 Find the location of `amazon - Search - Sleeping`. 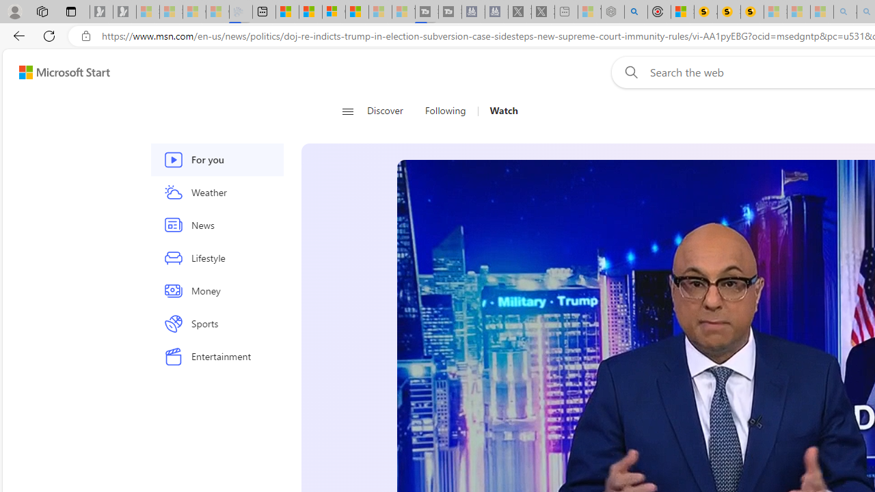

amazon - Search - Sleeping is located at coordinates (845, 12).